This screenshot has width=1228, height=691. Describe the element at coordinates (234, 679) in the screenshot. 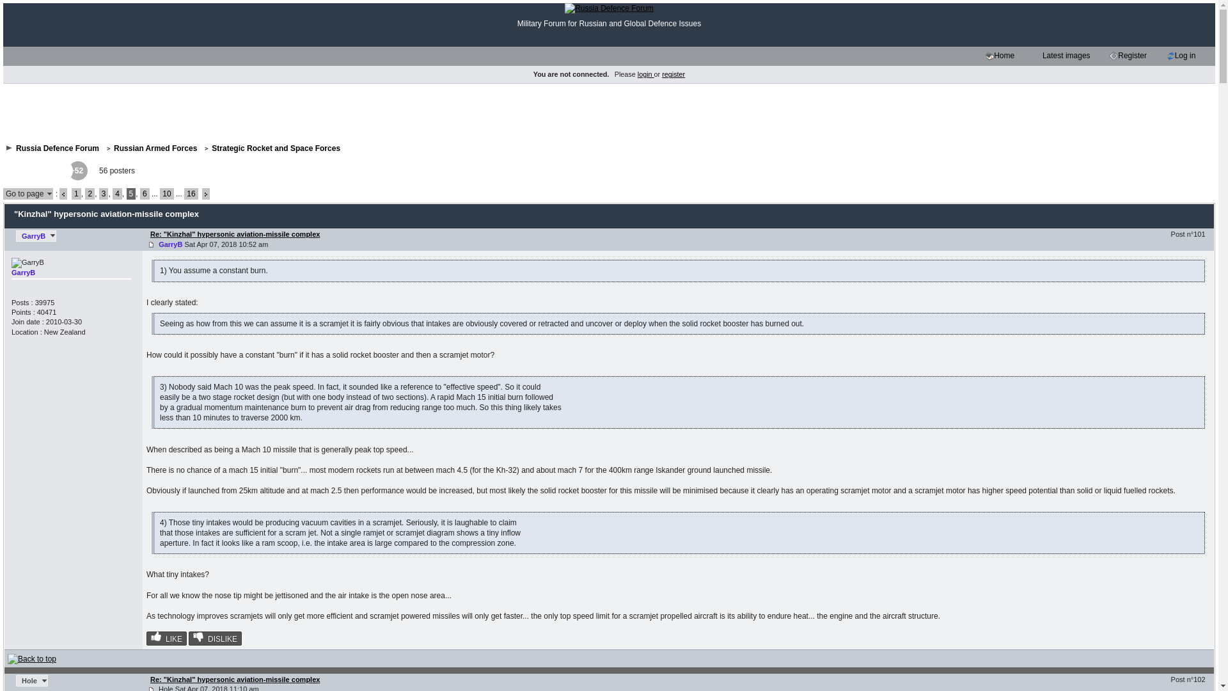

I see `Re: "Kinzhal" hypersonic aviation-missile complex` at that location.